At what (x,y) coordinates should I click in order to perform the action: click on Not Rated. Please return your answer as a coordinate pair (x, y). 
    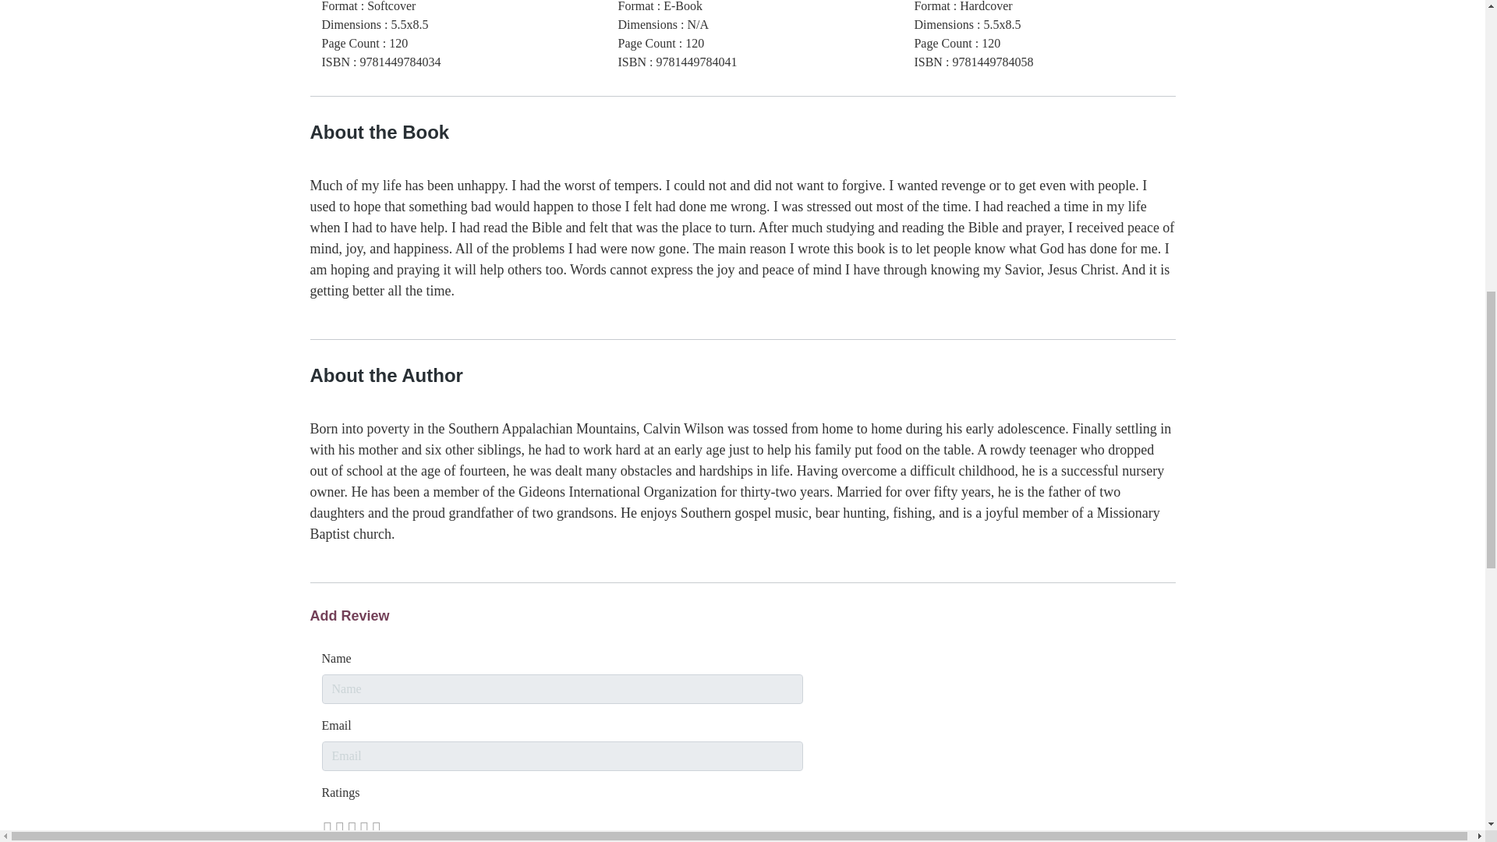
    Looking at the image, I should click on (351, 826).